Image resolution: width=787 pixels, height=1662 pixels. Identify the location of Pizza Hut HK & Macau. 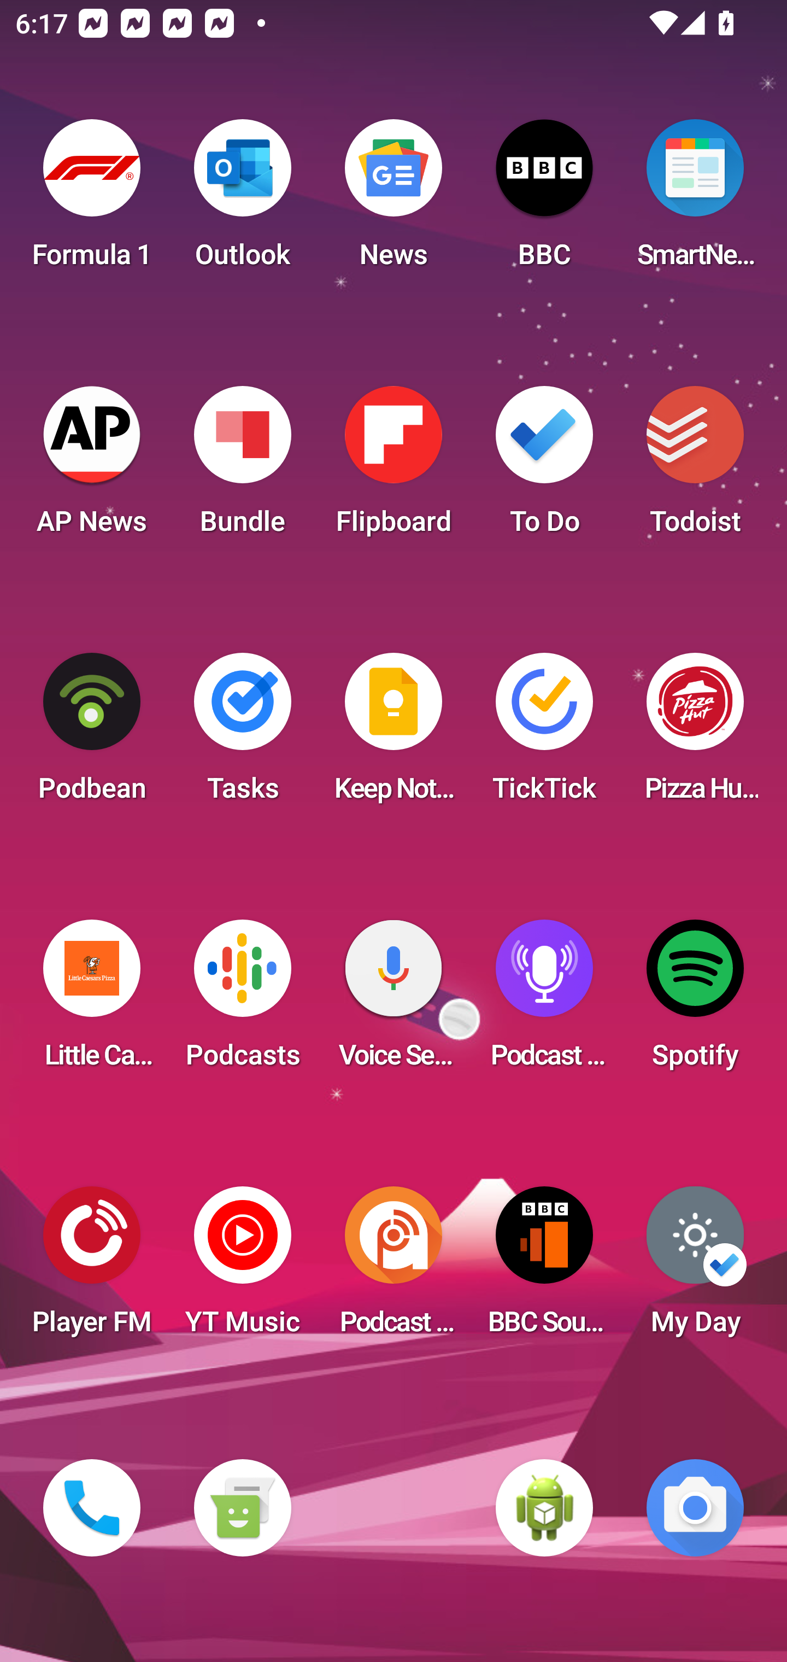
(695, 734).